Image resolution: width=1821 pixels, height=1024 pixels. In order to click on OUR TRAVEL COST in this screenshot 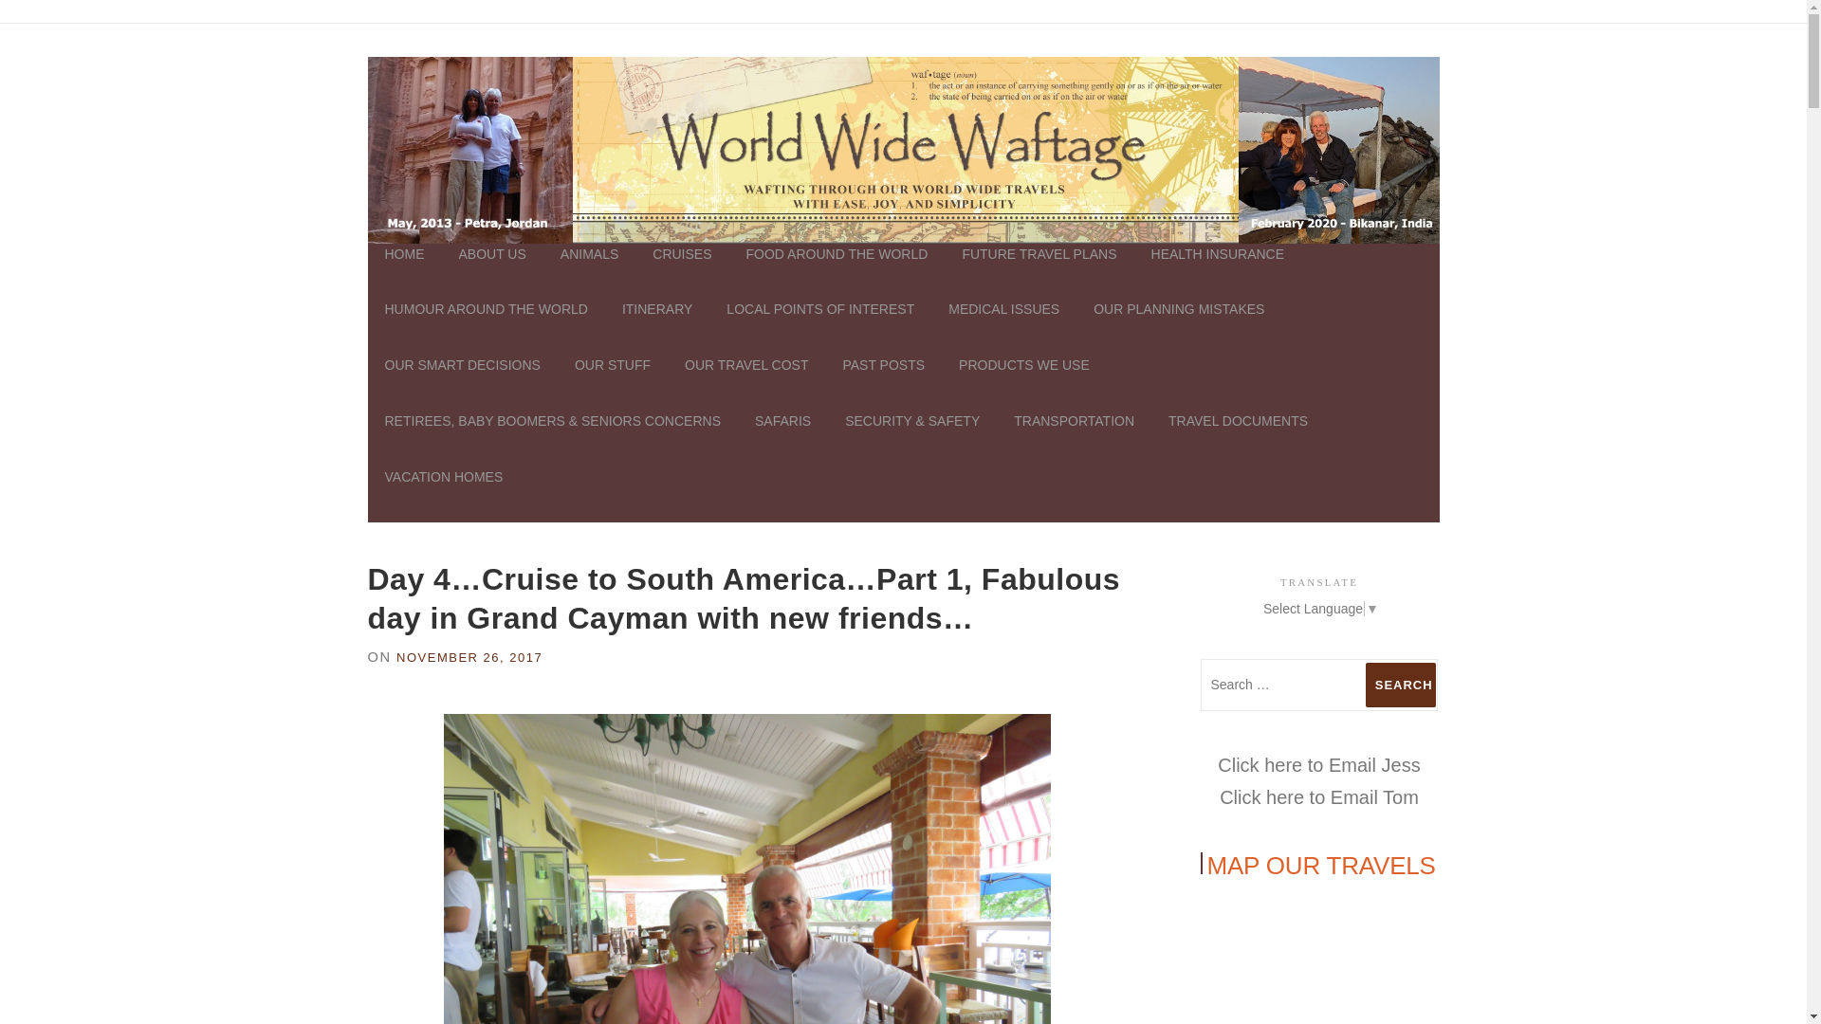, I will do `click(745, 382)`.